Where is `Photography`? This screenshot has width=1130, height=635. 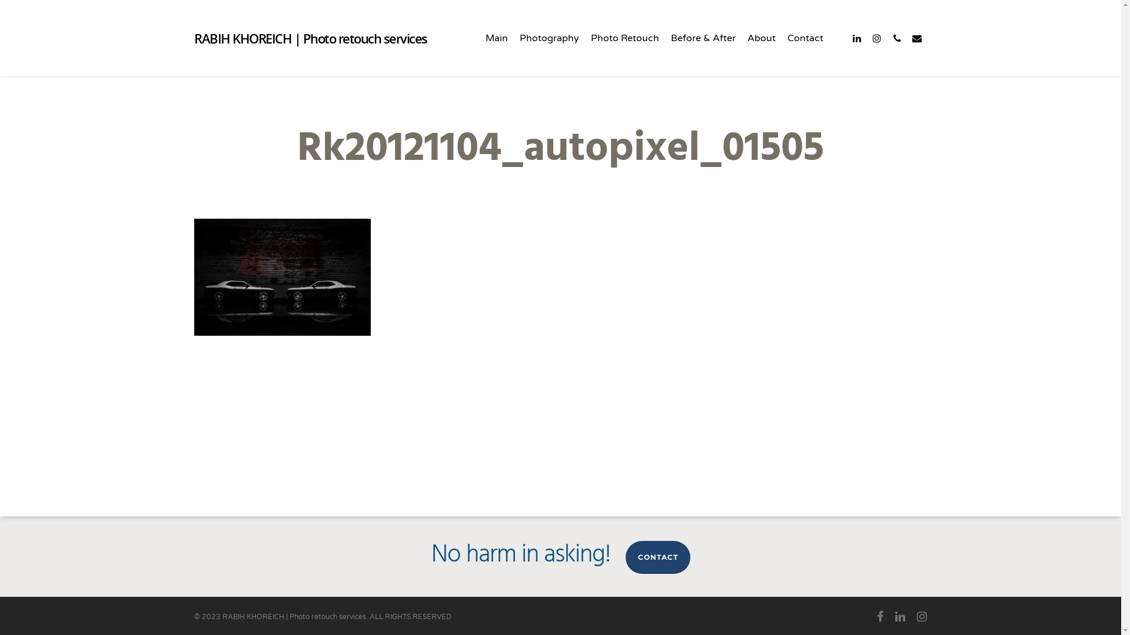
Photography is located at coordinates (549, 53).